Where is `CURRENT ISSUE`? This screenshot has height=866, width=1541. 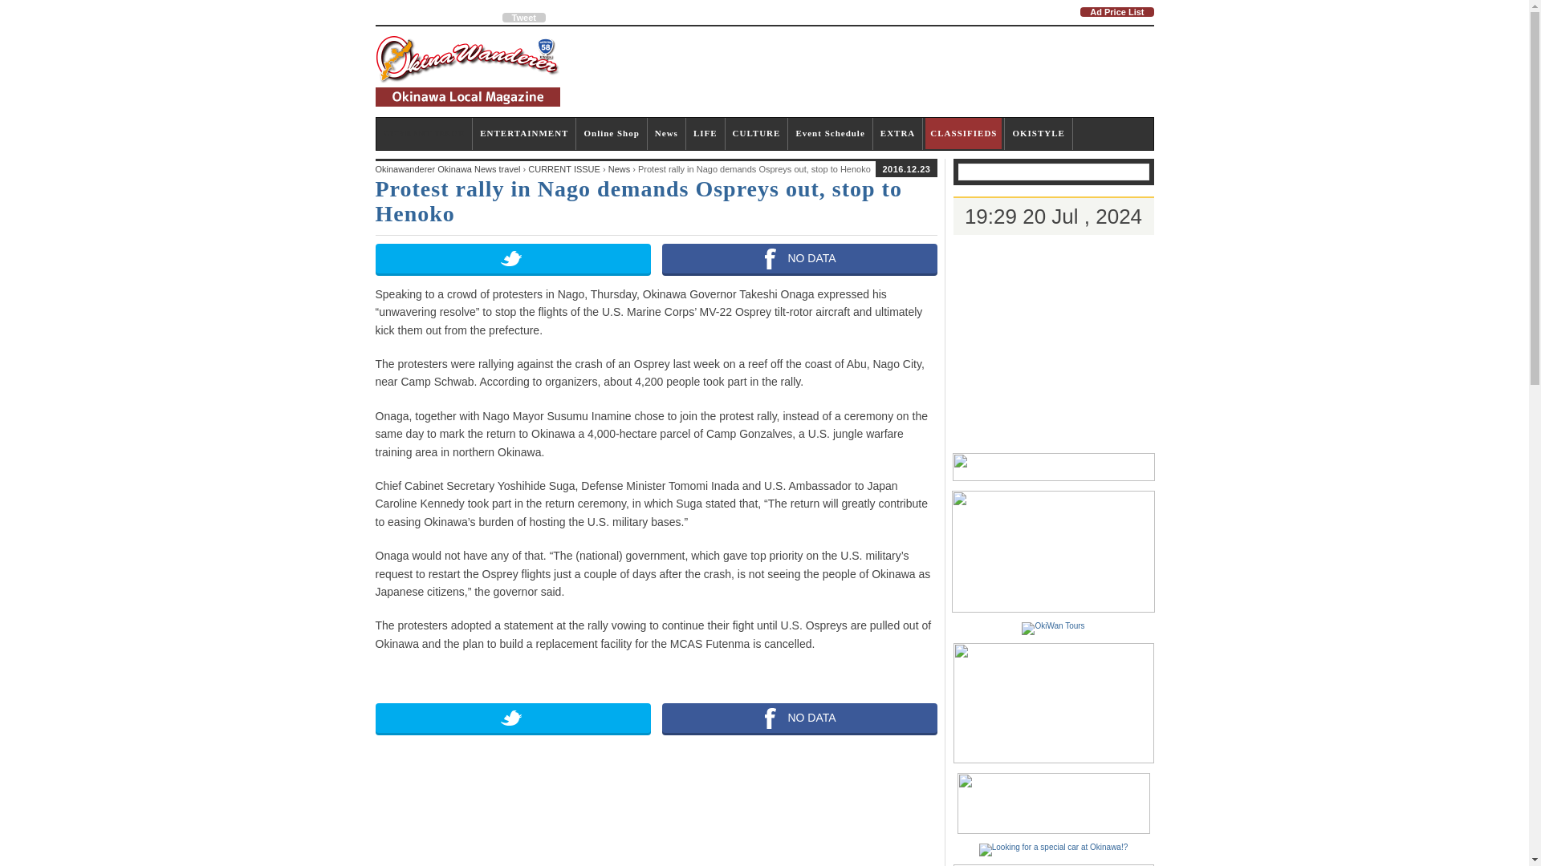 CURRENT ISSUE is located at coordinates (424, 133).